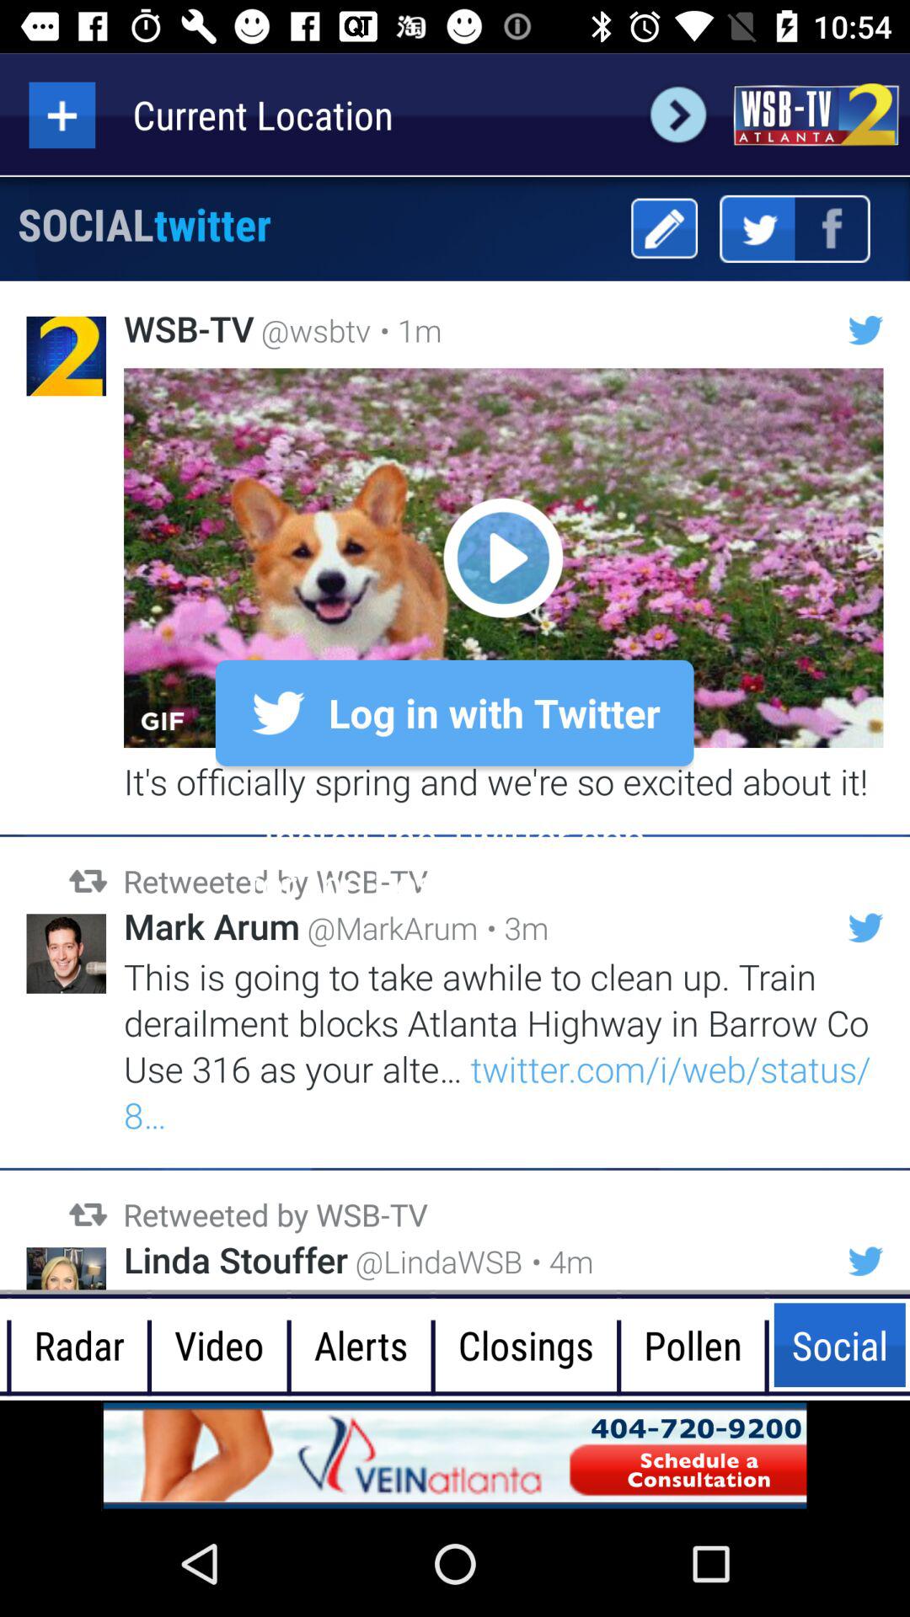 This screenshot has width=910, height=1617. Describe the element at coordinates (865, 928) in the screenshot. I see `move to icon which is left to 3m` at that location.